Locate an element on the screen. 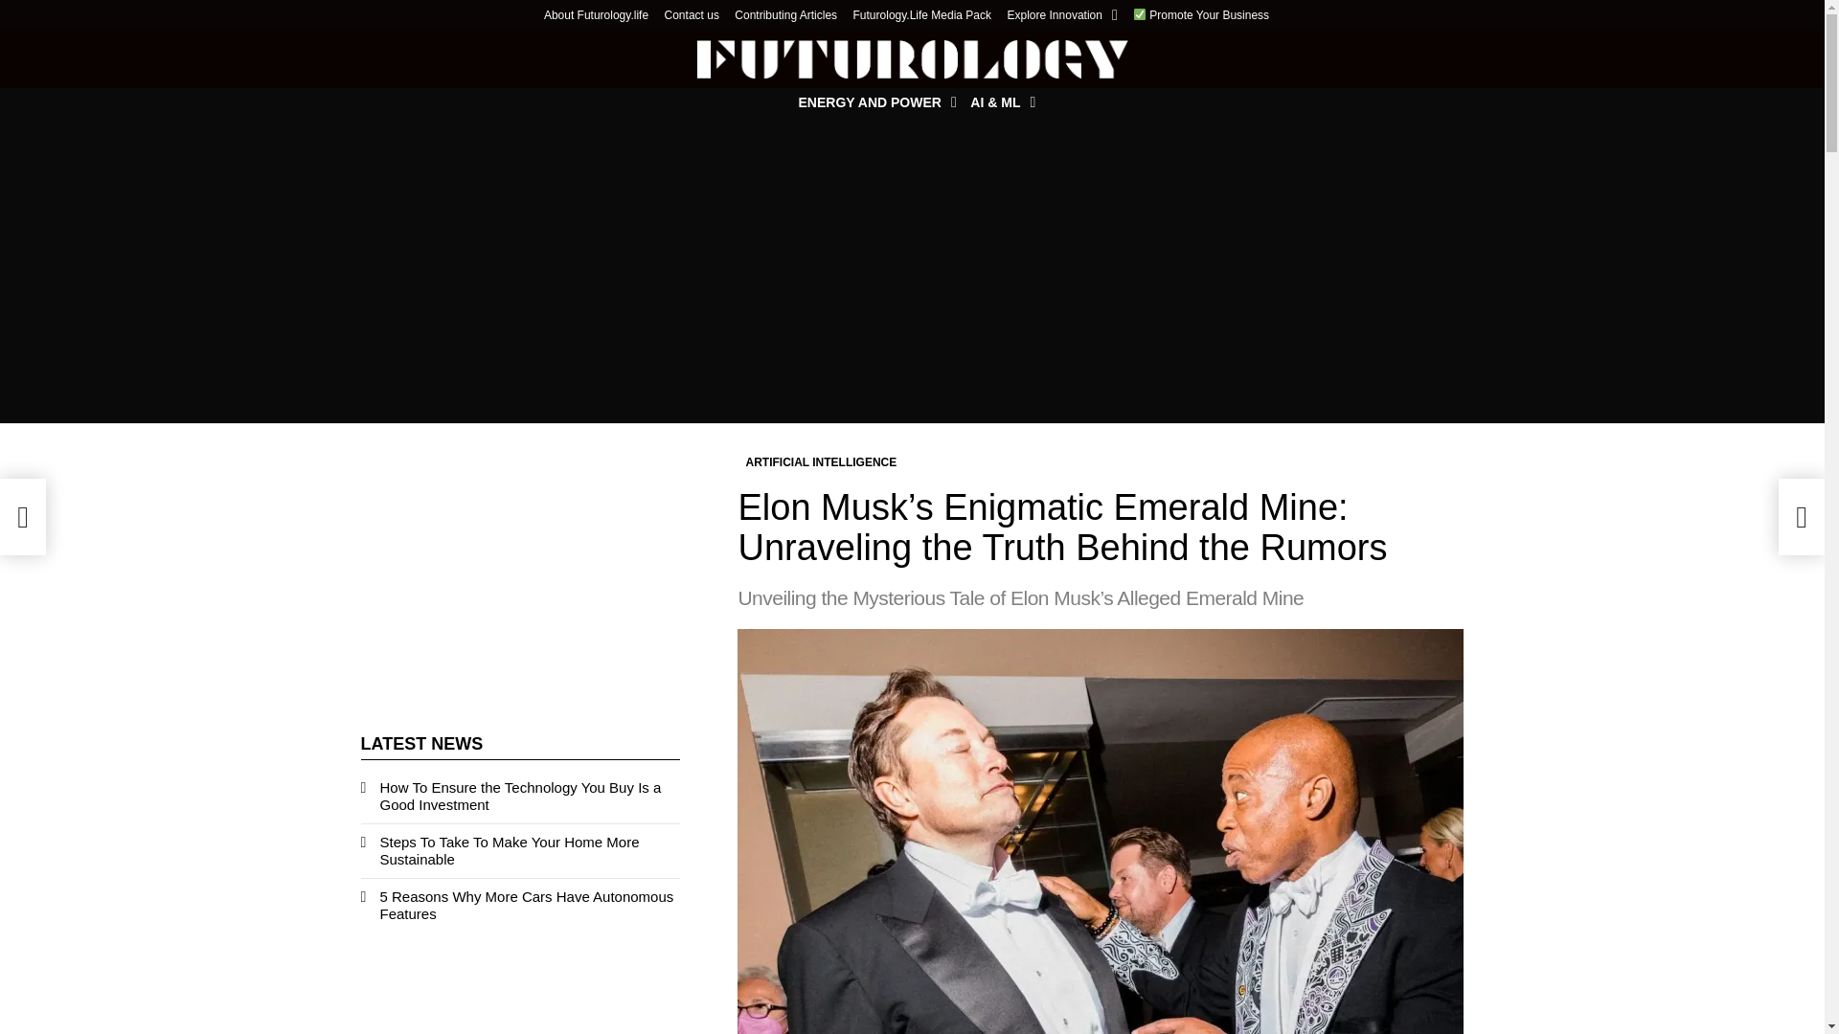  Contact us is located at coordinates (692, 15).